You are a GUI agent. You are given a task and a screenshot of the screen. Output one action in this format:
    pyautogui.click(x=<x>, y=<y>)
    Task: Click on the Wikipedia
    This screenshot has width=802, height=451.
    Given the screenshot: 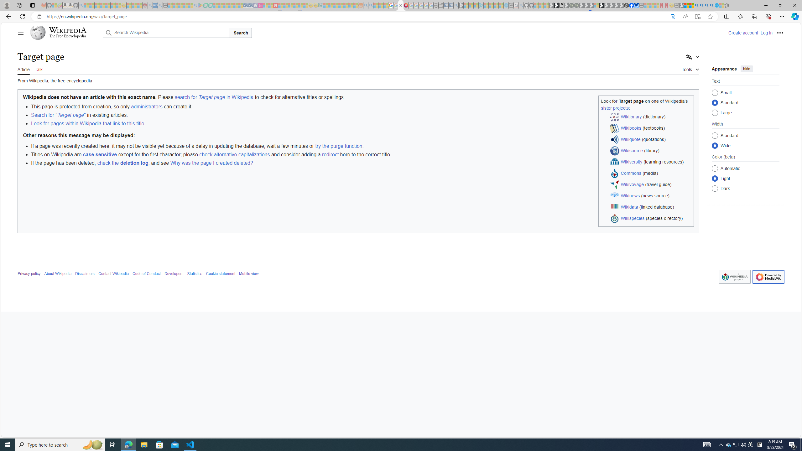 What is the action you would take?
    pyautogui.click(x=68, y=30)
    